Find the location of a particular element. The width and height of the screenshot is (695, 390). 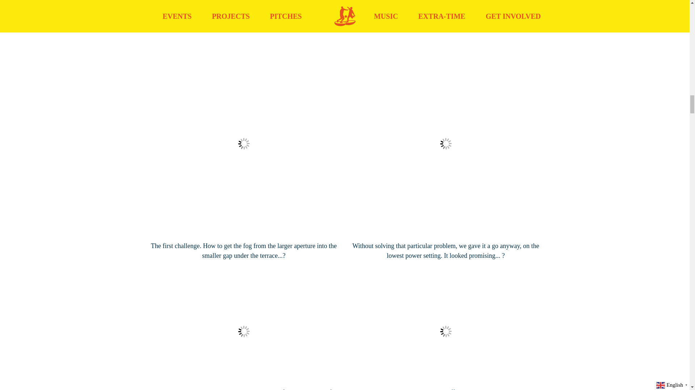

Fog   First attempt is located at coordinates (243, 331).